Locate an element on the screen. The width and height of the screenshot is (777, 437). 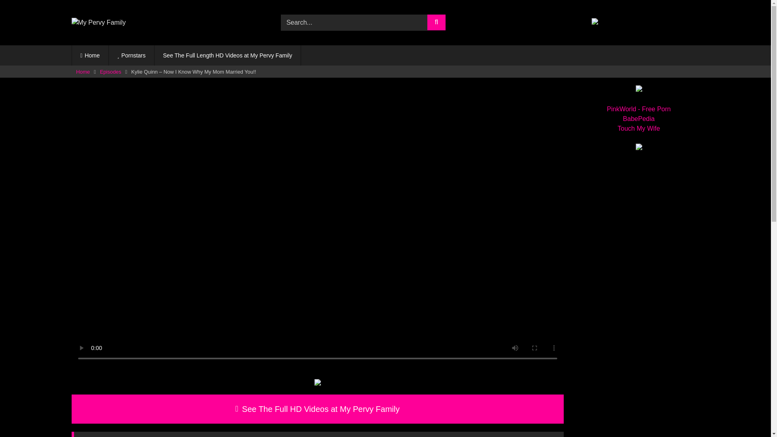
Home is located at coordinates (90, 55).